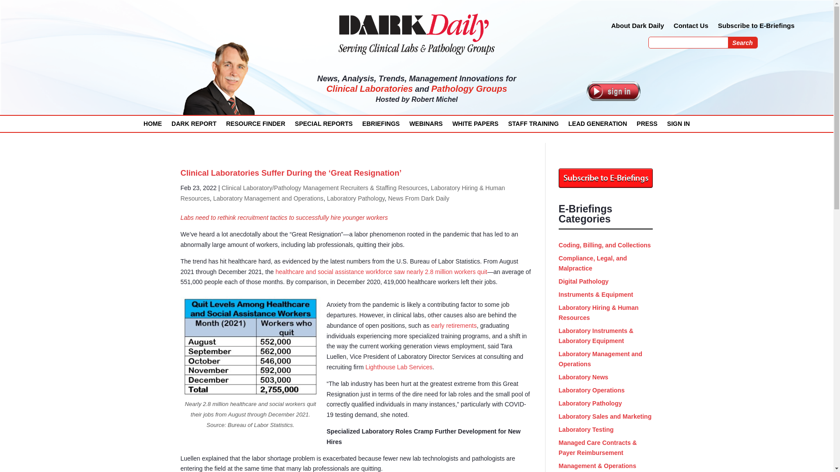  Describe the element at coordinates (355, 198) in the screenshot. I see `Laboratory Pathology` at that location.